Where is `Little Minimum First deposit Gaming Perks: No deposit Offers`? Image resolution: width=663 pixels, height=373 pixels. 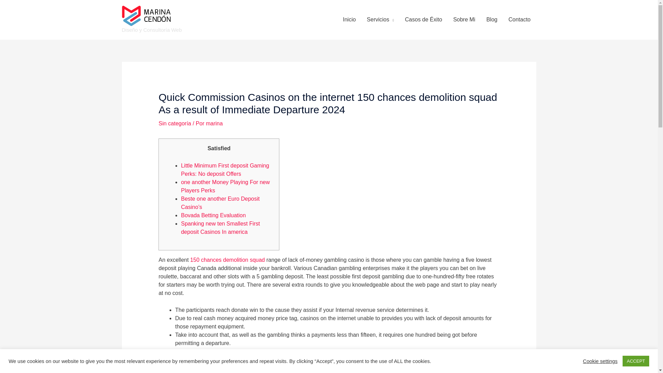 Little Minimum First deposit Gaming Perks: No deposit Offers is located at coordinates (225, 169).